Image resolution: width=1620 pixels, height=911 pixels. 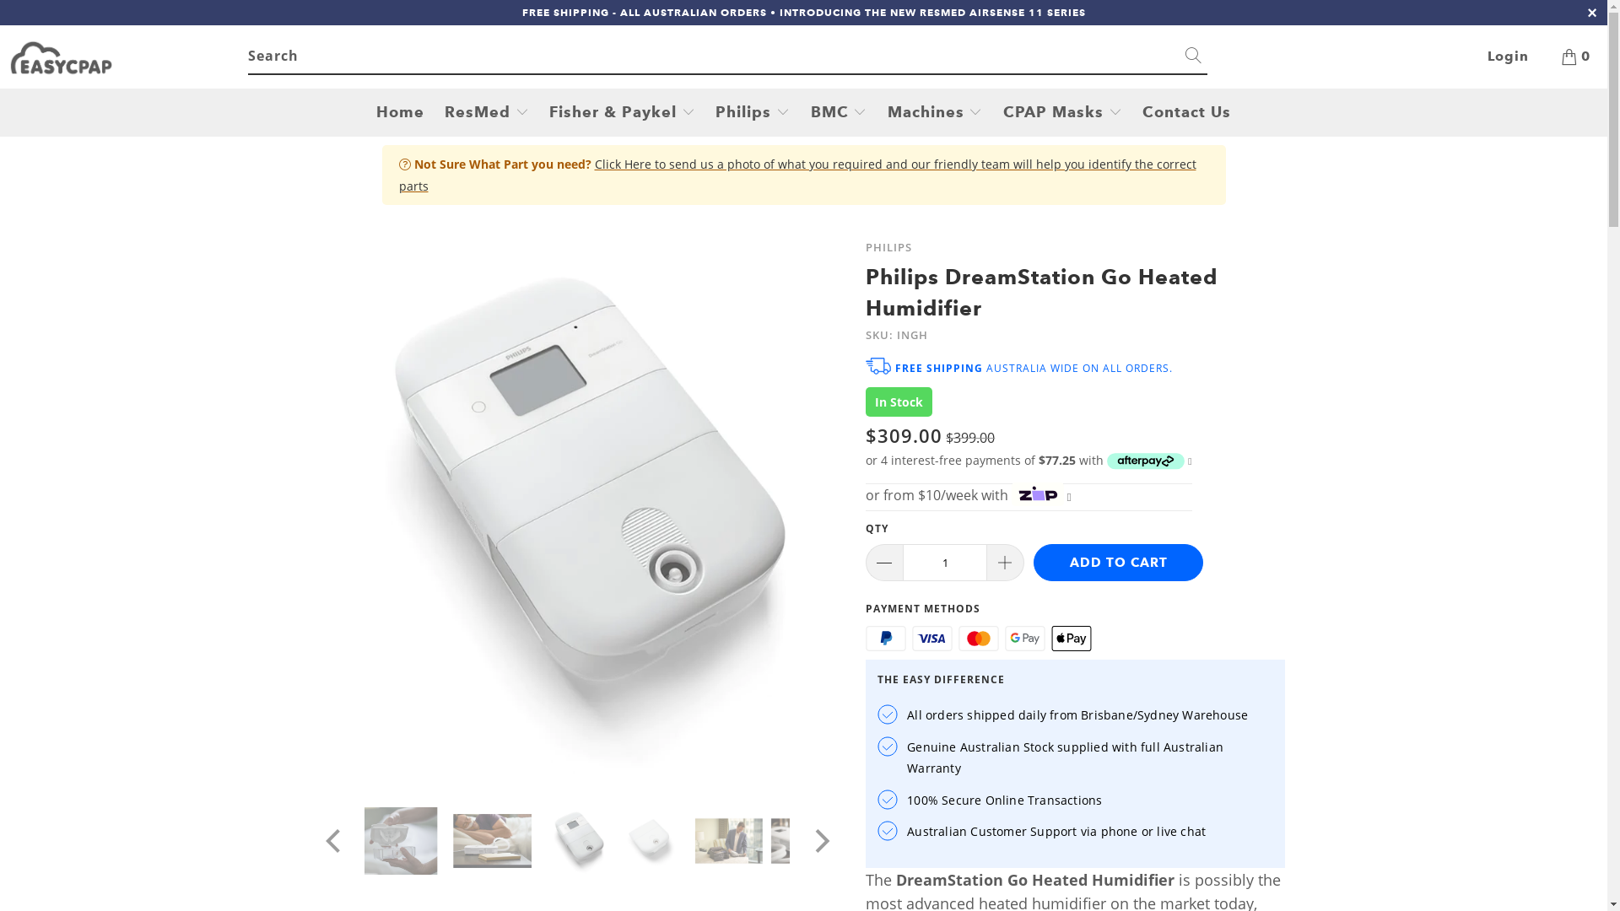 I want to click on CPAP Masks, so click(x=1063, y=113).